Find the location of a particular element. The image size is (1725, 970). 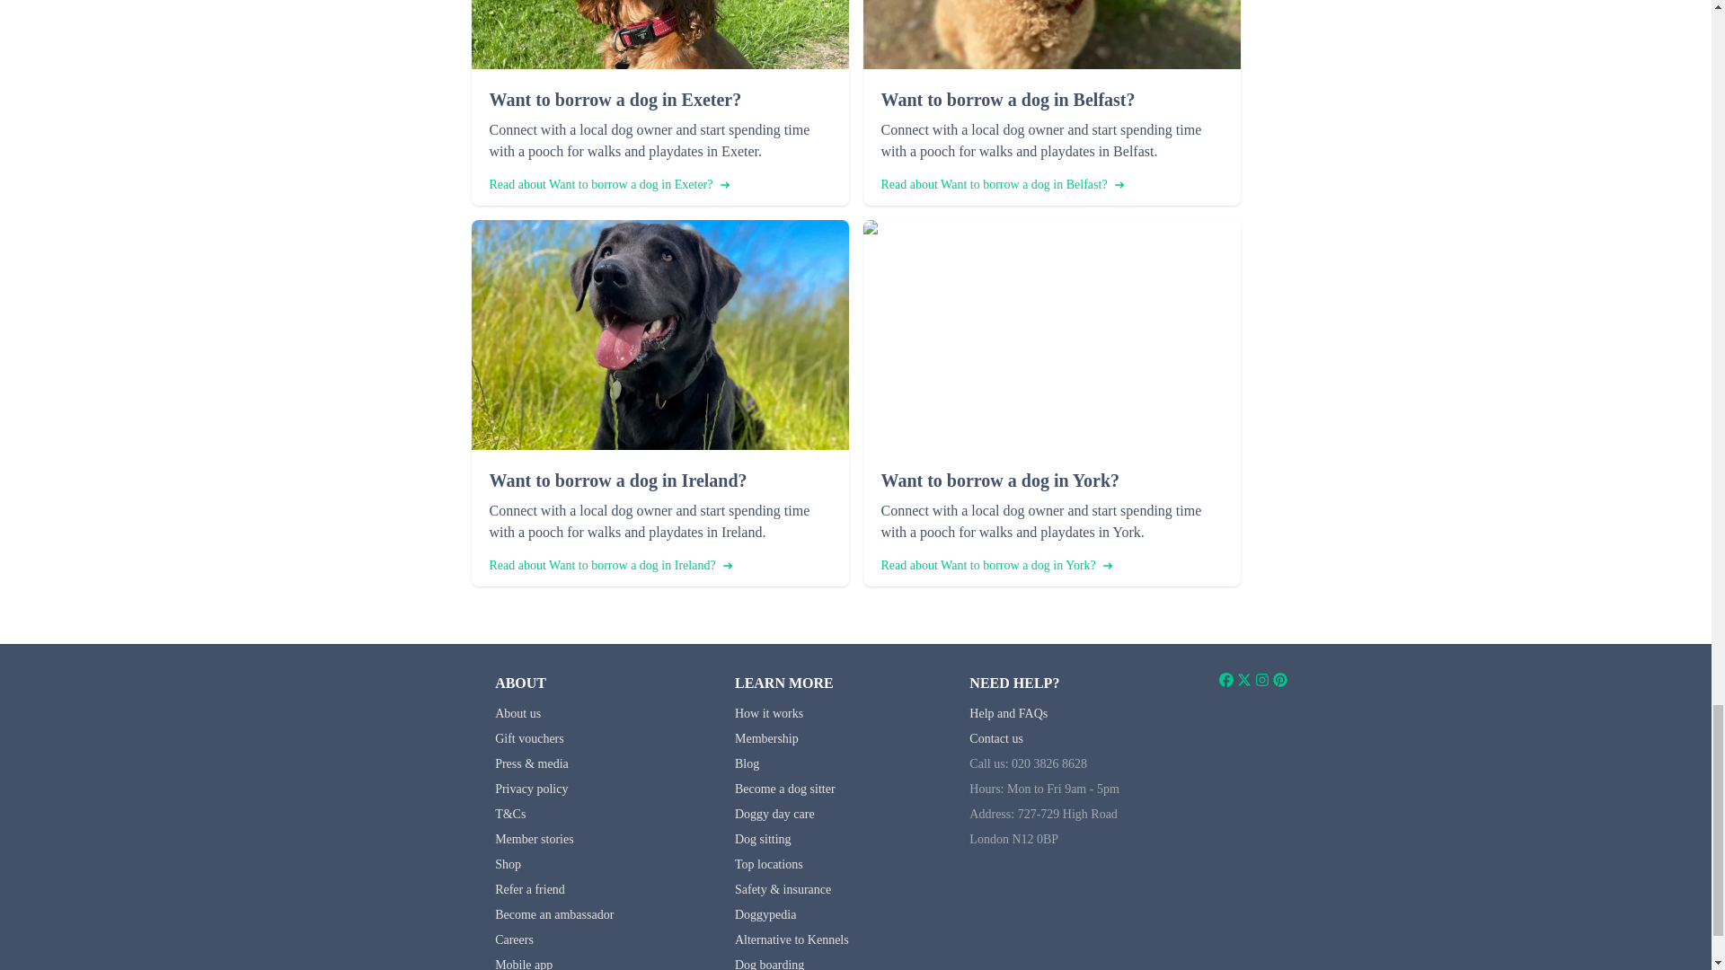

Refer a friend is located at coordinates (530, 889).